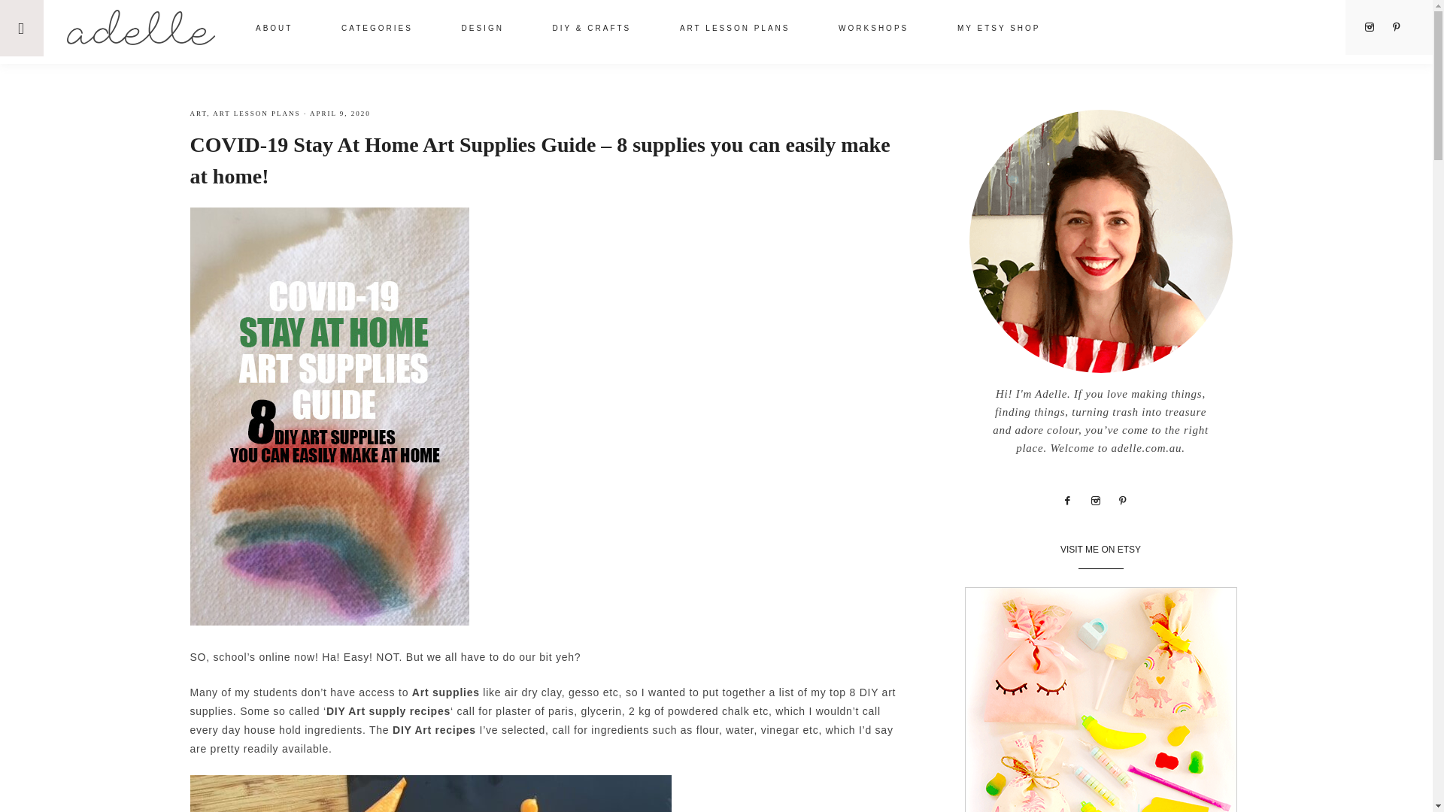 This screenshot has height=812, width=1444. I want to click on Instagram, so click(1375, 27).